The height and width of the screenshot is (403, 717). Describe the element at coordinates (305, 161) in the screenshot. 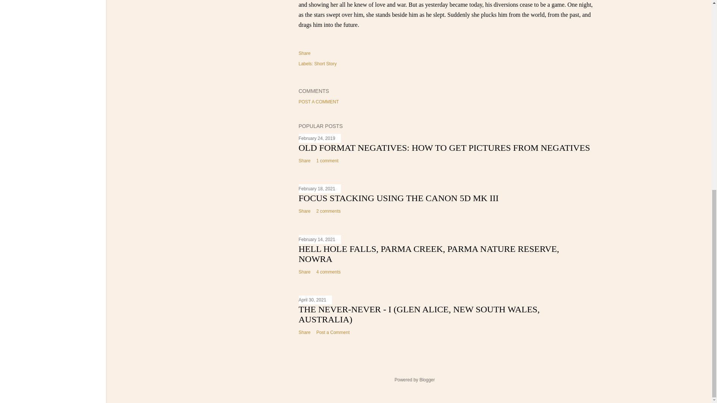

I see `Share` at that location.